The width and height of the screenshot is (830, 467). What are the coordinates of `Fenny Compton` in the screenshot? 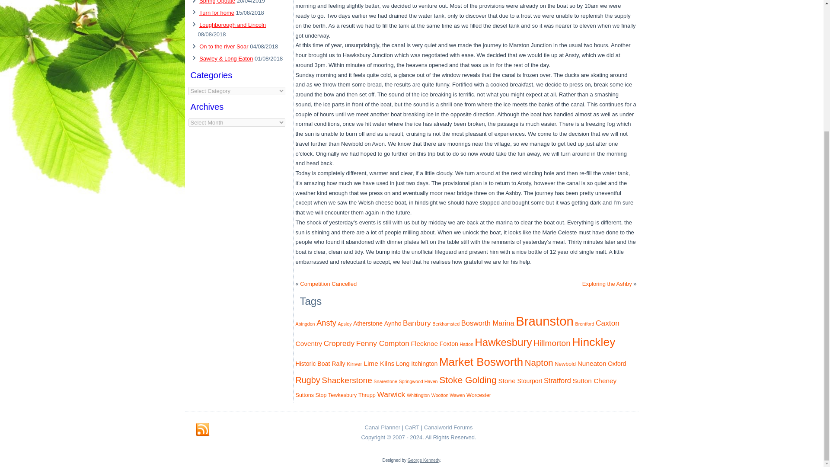 It's located at (382, 343).